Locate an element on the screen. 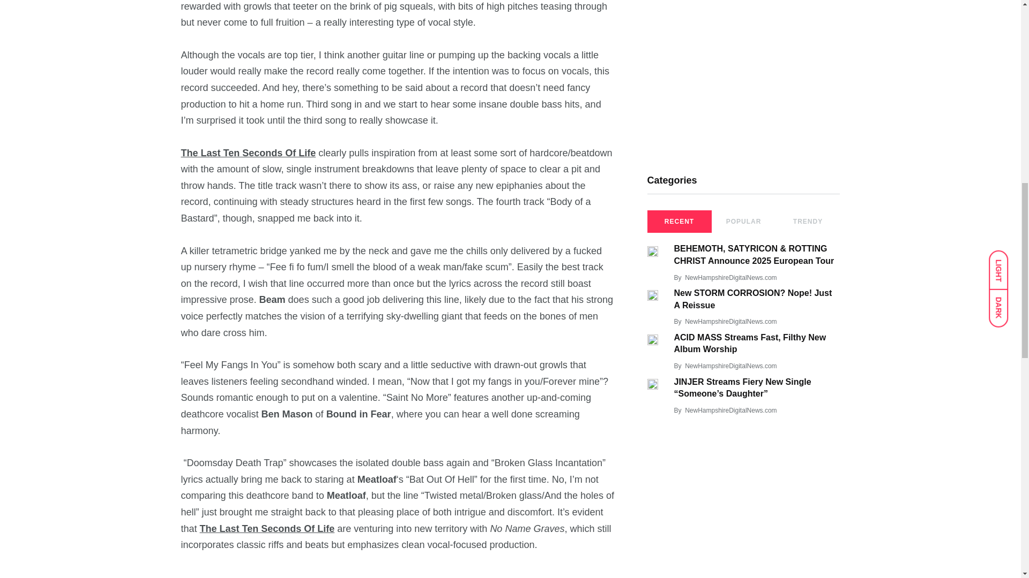 The width and height of the screenshot is (1029, 578). Posts by NewHampshireDigitalNews.com is located at coordinates (731, 366).